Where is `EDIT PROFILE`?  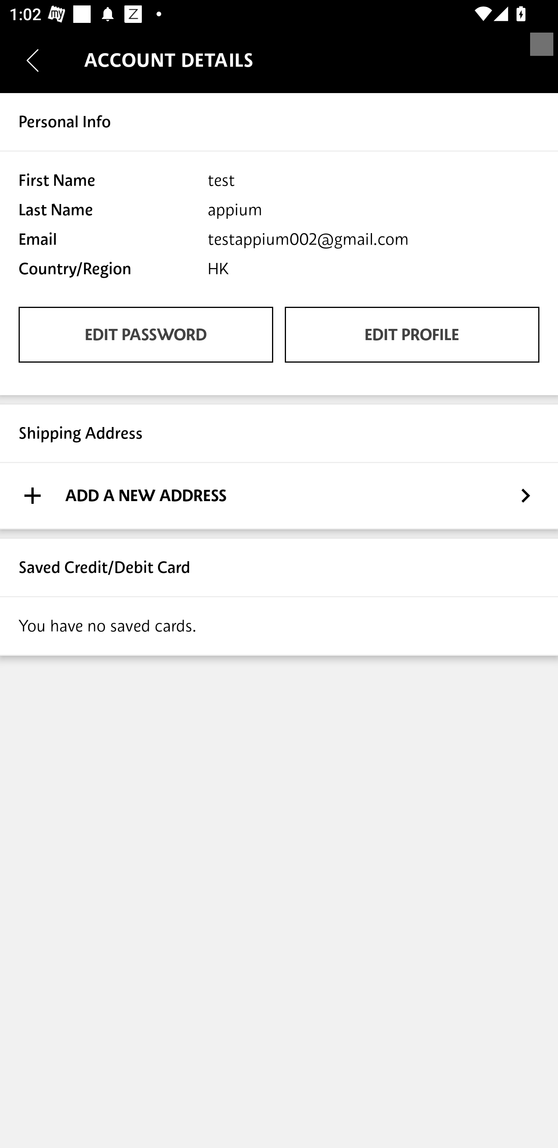
EDIT PROFILE is located at coordinates (412, 334).